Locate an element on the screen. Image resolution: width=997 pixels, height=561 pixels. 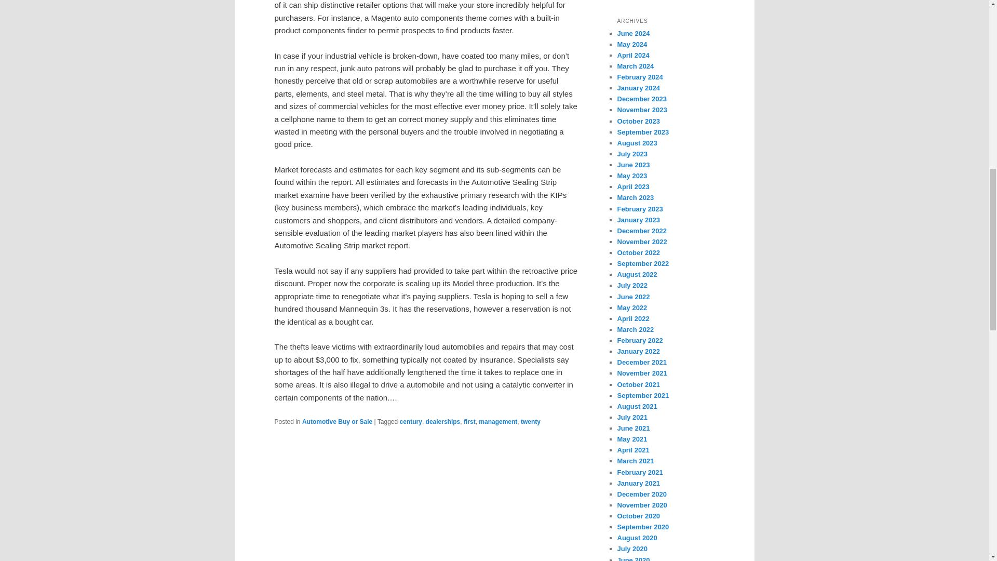
December 2023 is located at coordinates (641, 99).